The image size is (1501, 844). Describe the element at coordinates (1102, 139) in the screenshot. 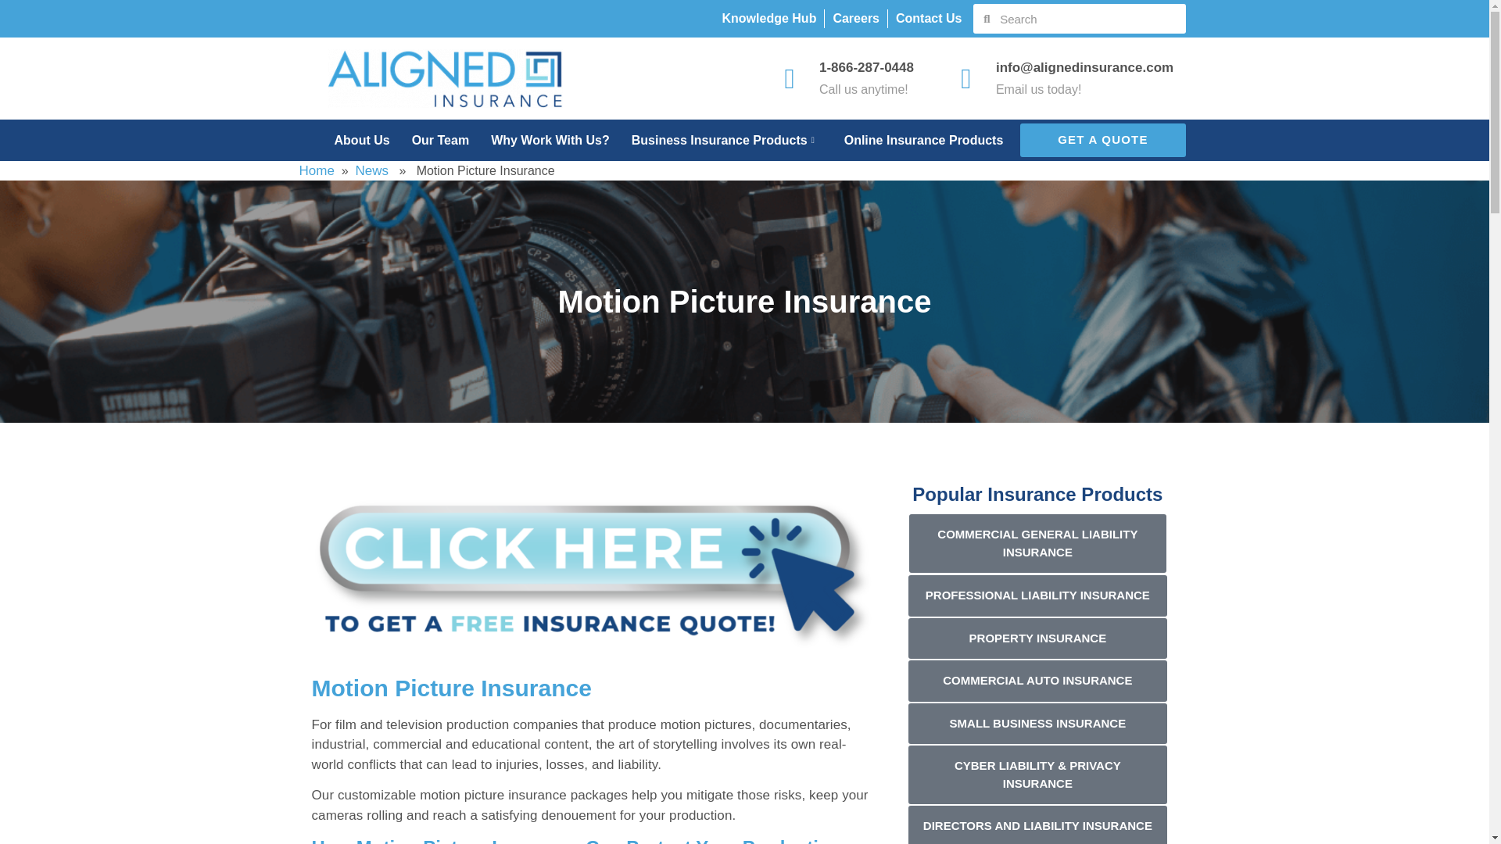

I see `GET A QUOTE` at that location.